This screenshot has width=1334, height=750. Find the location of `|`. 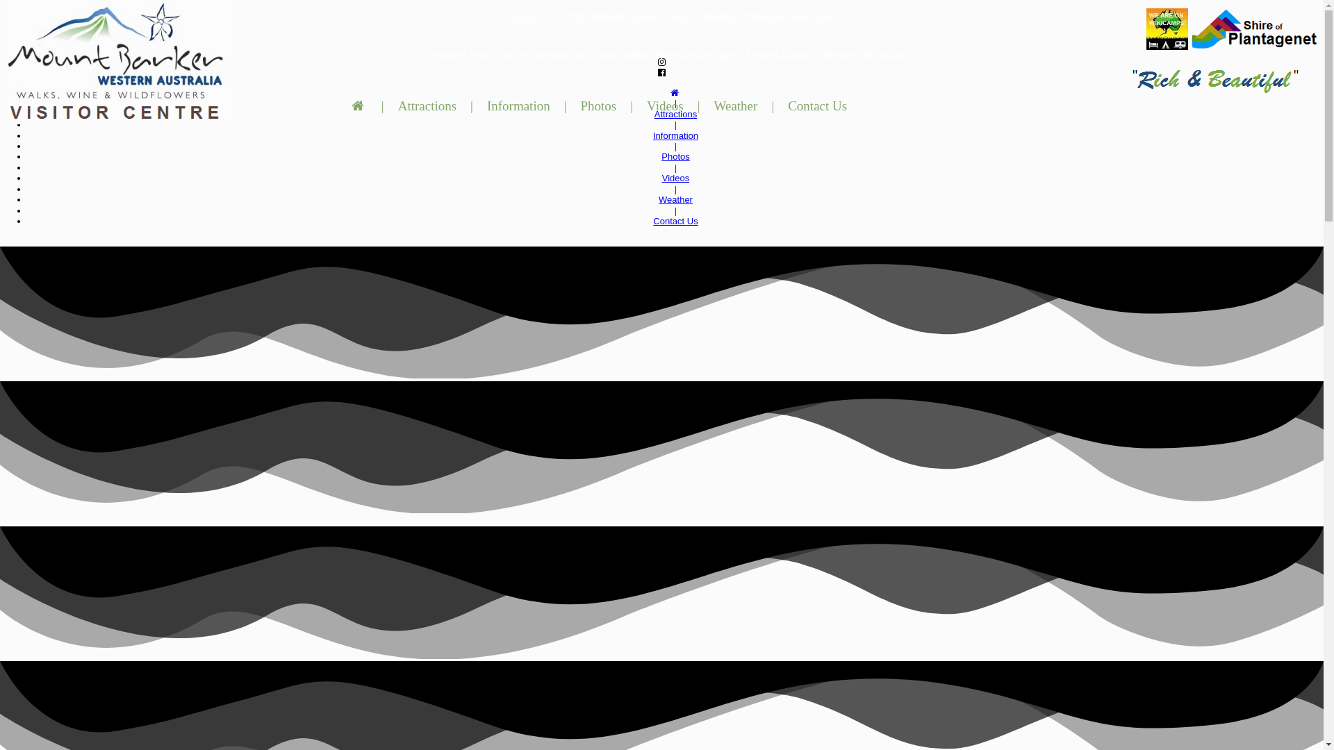

| is located at coordinates (472, 106).